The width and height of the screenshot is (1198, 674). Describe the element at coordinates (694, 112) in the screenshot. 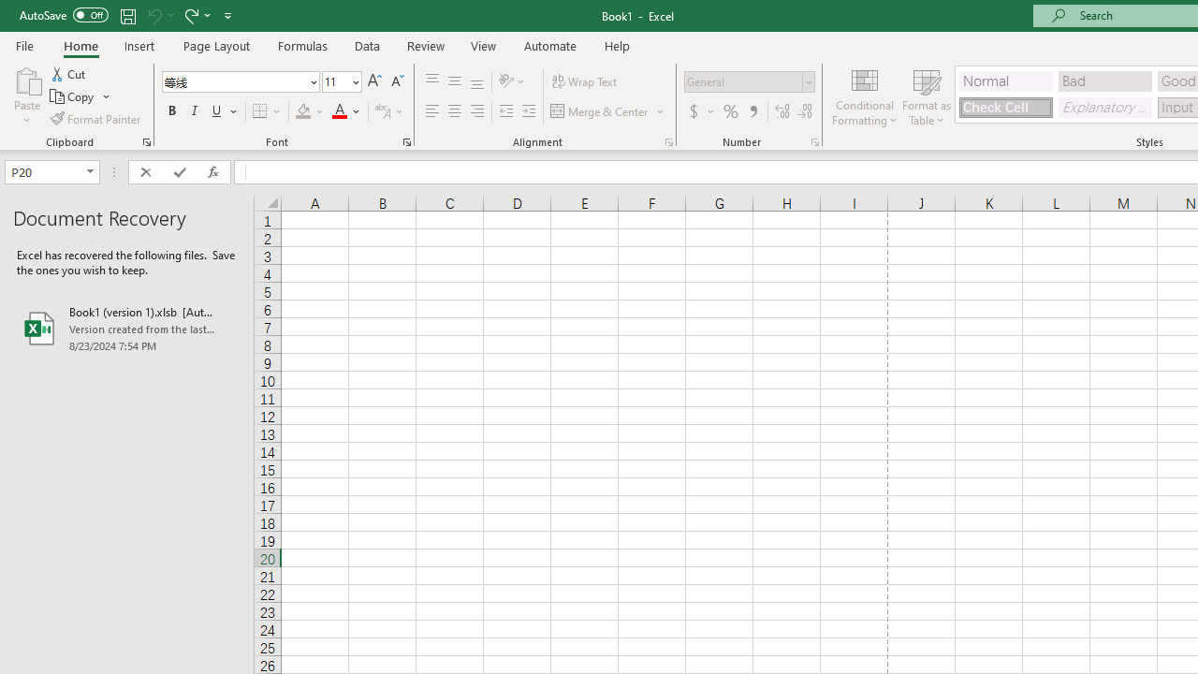

I see `Accounting Number Format` at that location.